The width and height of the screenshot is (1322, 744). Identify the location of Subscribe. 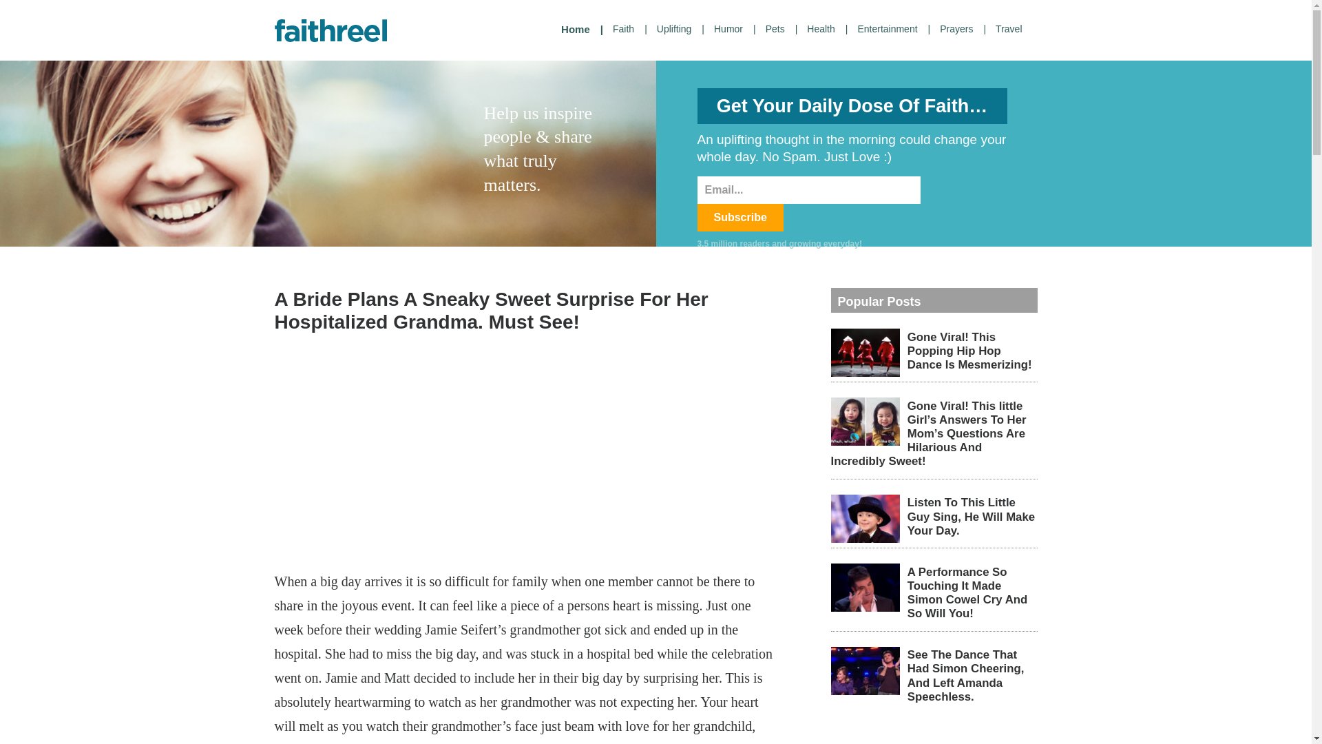
(739, 217).